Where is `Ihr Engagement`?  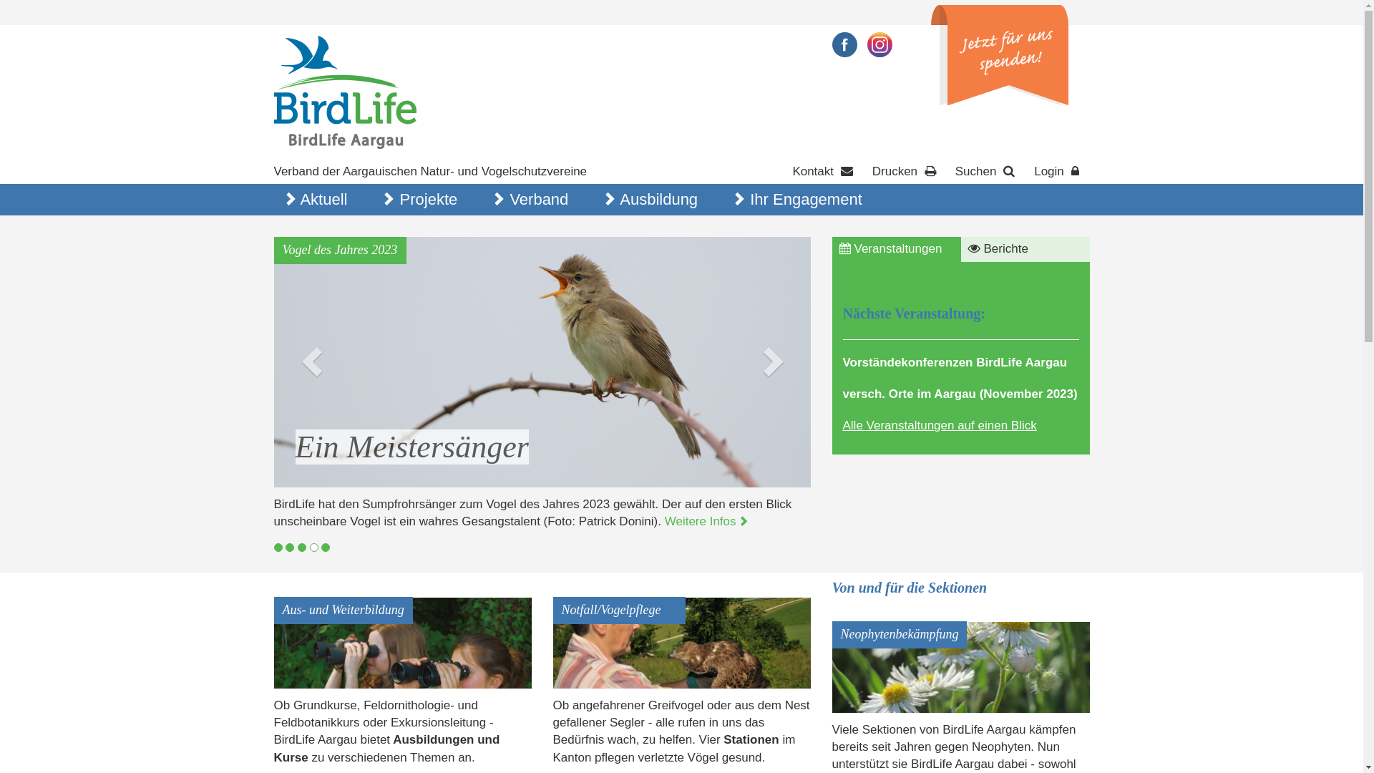 Ihr Engagement is located at coordinates (804, 200).